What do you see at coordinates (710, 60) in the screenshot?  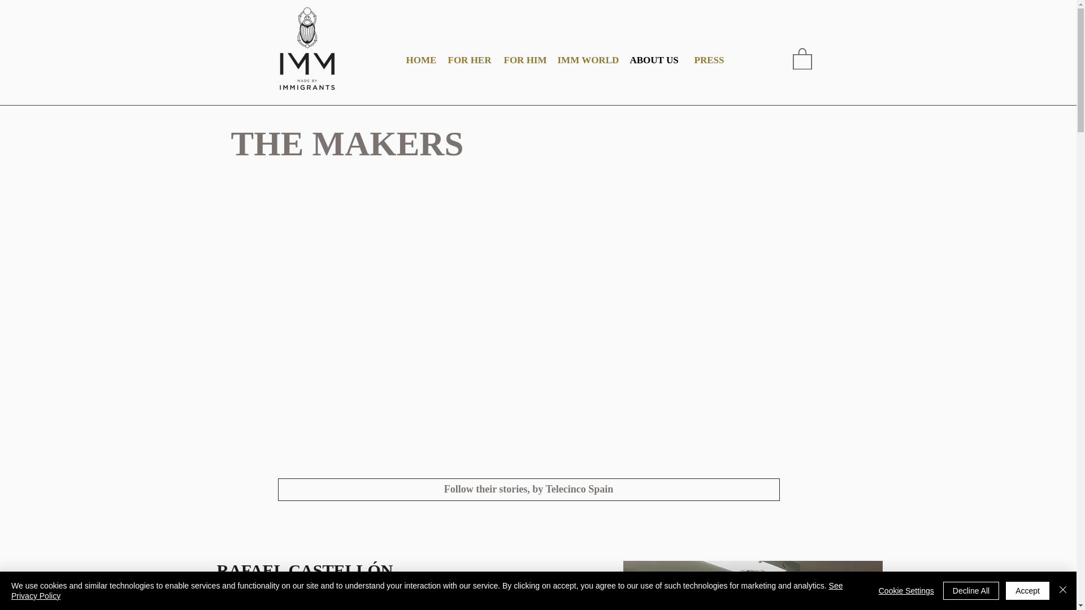 I see `PRESS` at bounding box center [710, 60].